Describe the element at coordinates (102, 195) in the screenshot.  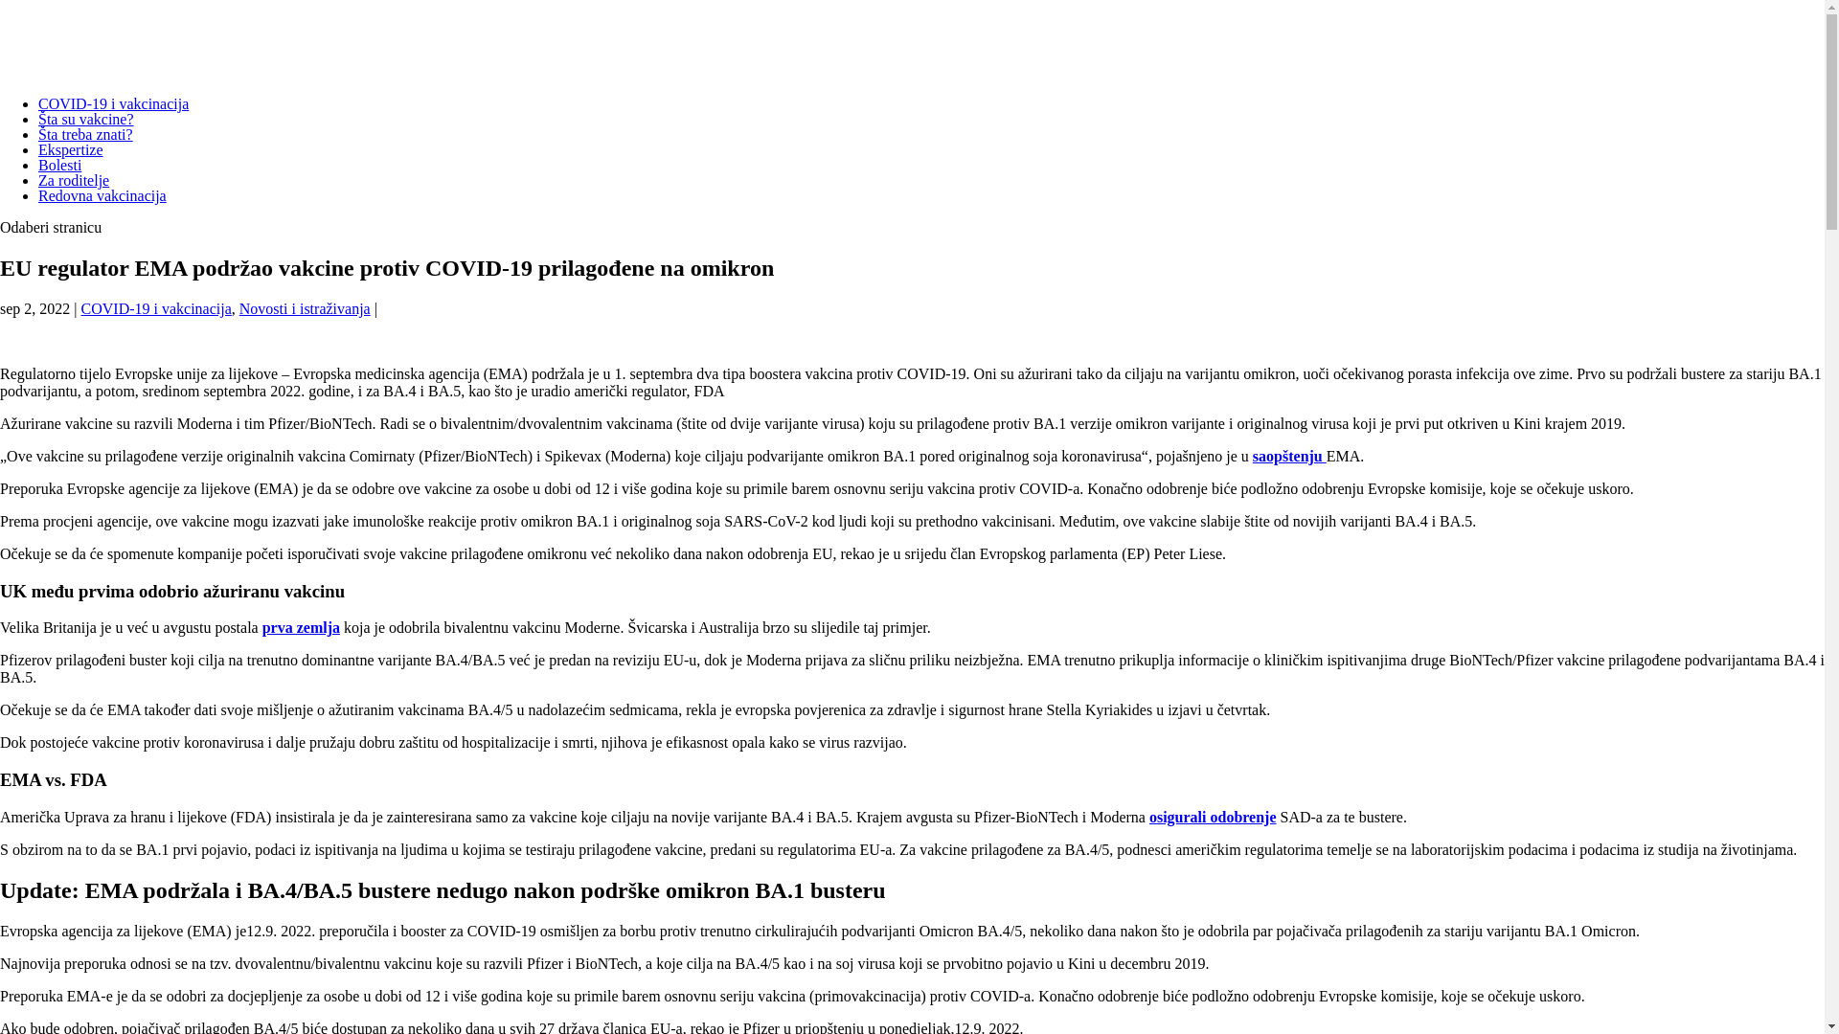
I see `Redovna vakcinacija` at that location.